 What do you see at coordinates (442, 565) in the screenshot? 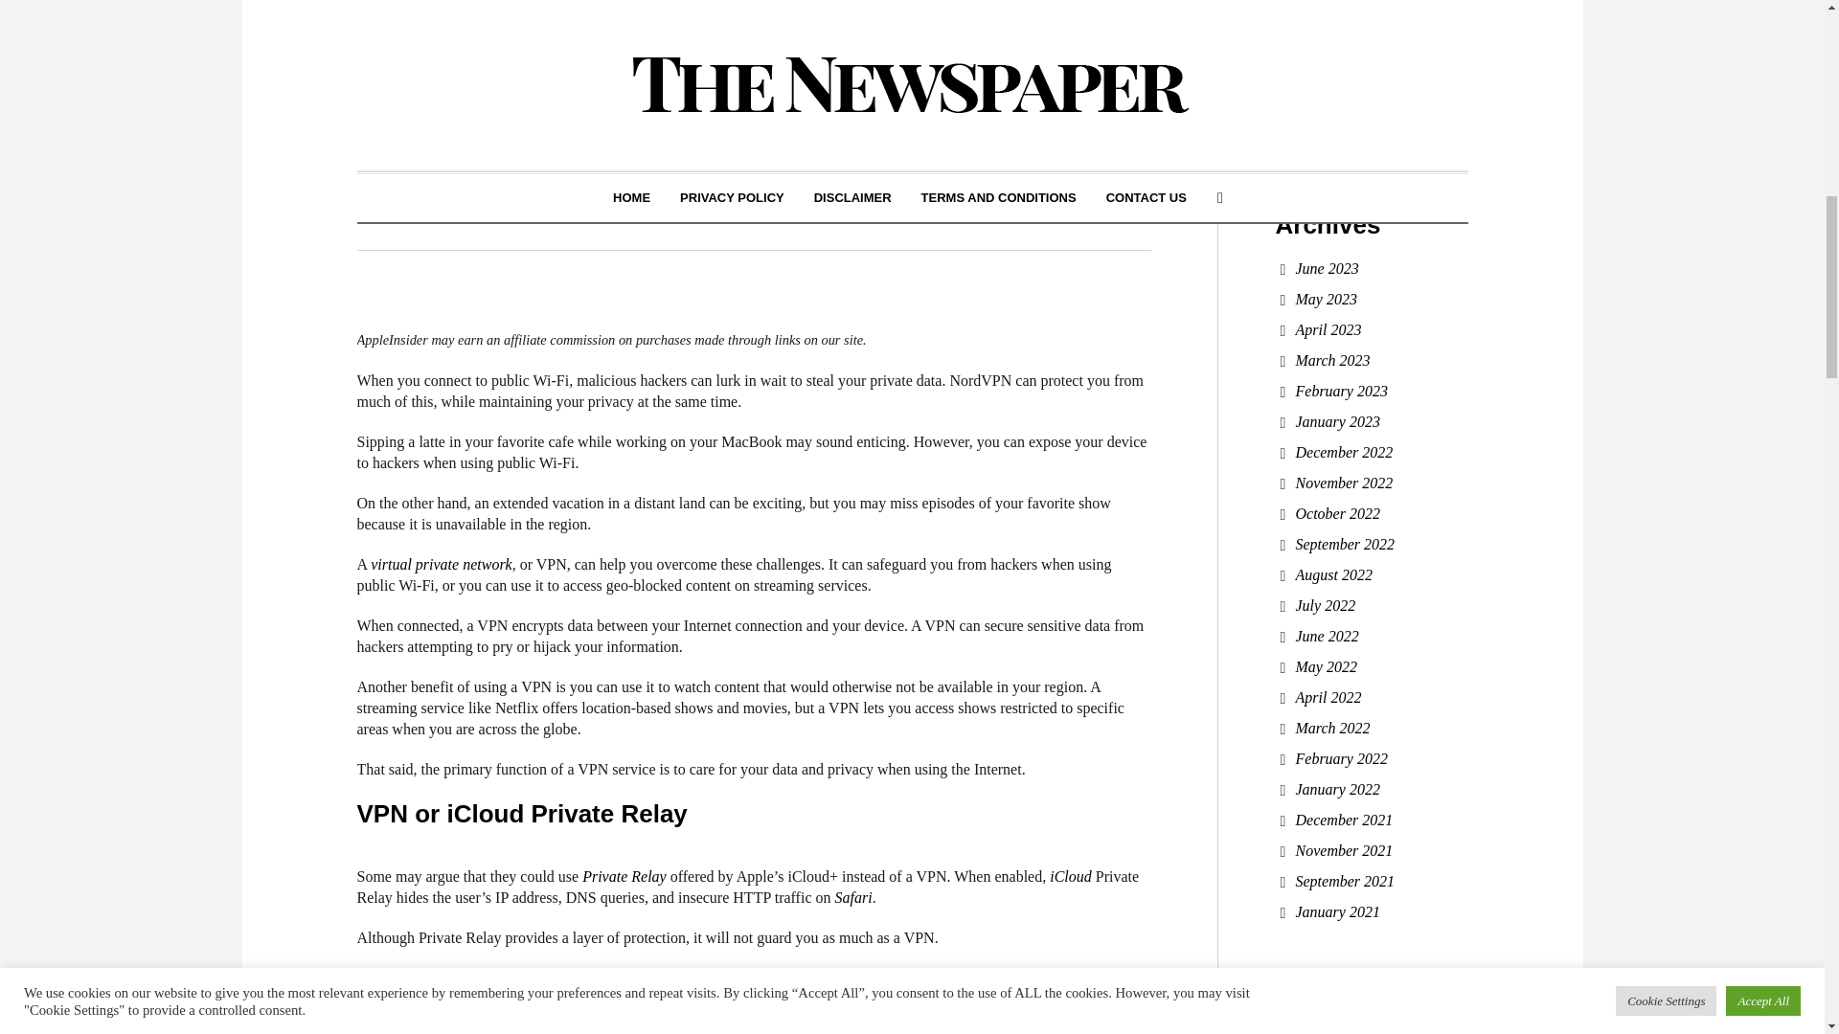
I see `virtual private network` at bounding box center [442, 565].